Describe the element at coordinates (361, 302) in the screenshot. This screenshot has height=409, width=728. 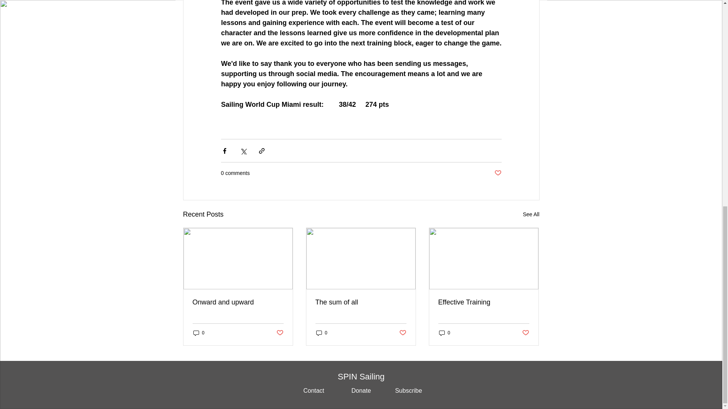
I see `The sum of all` at that location.